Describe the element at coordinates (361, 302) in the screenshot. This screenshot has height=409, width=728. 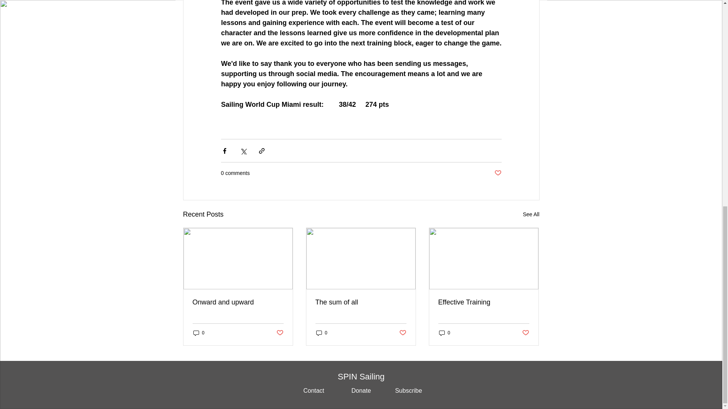
I see `The sum of all` at that location.